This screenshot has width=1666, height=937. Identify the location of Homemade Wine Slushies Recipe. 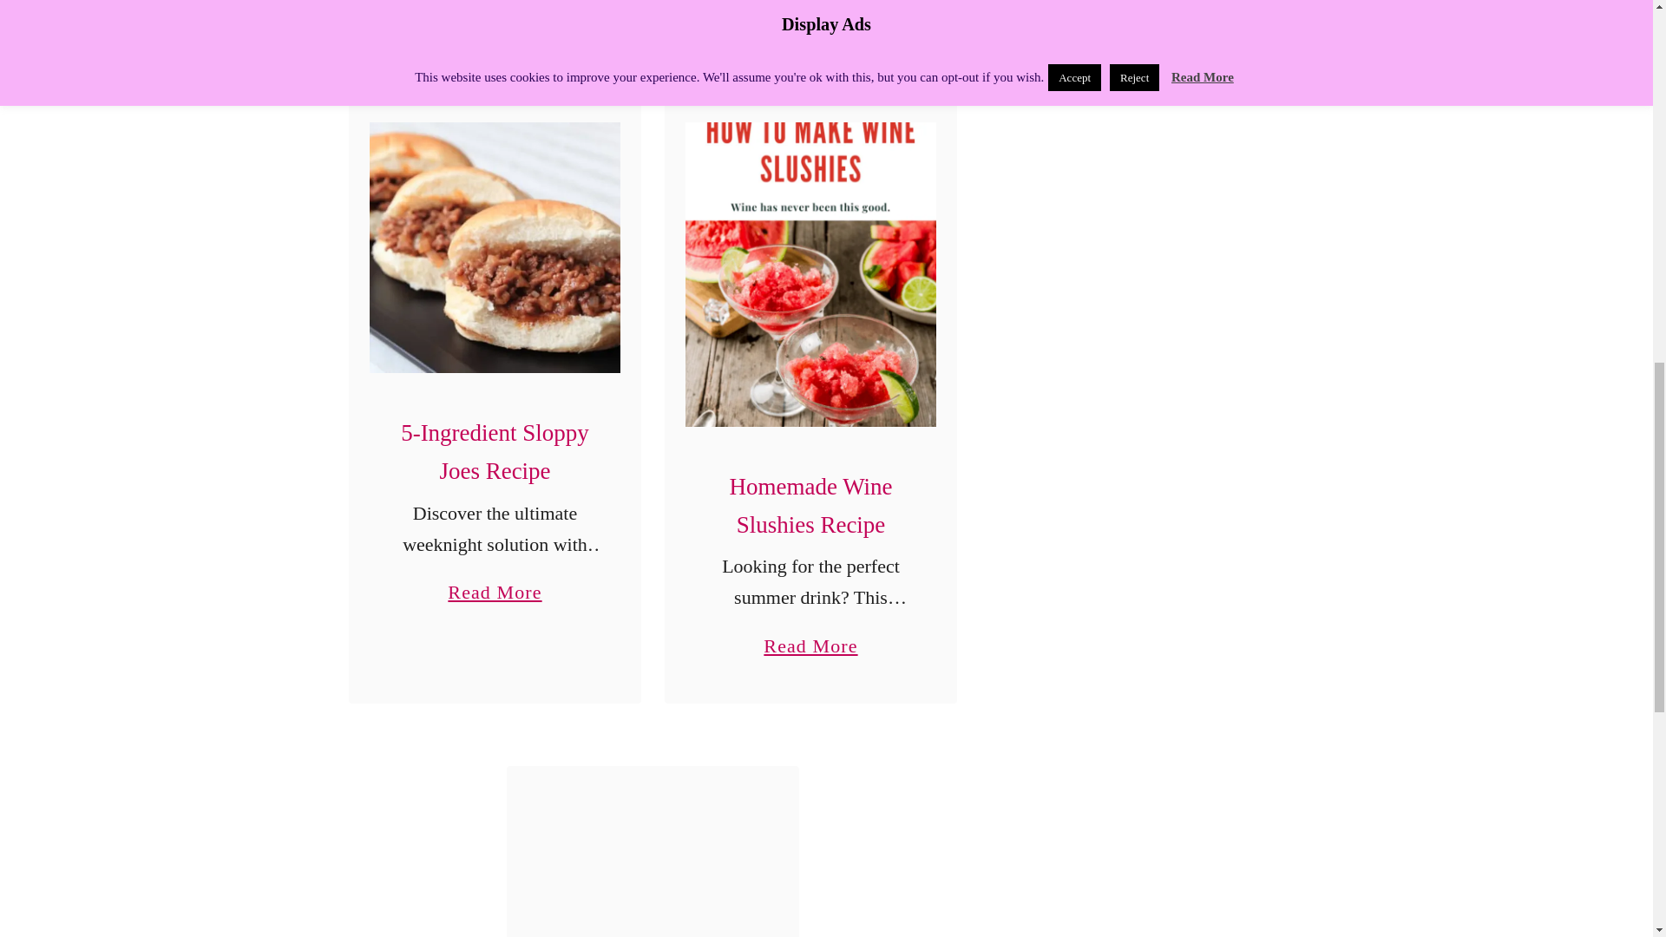
(495, 247).